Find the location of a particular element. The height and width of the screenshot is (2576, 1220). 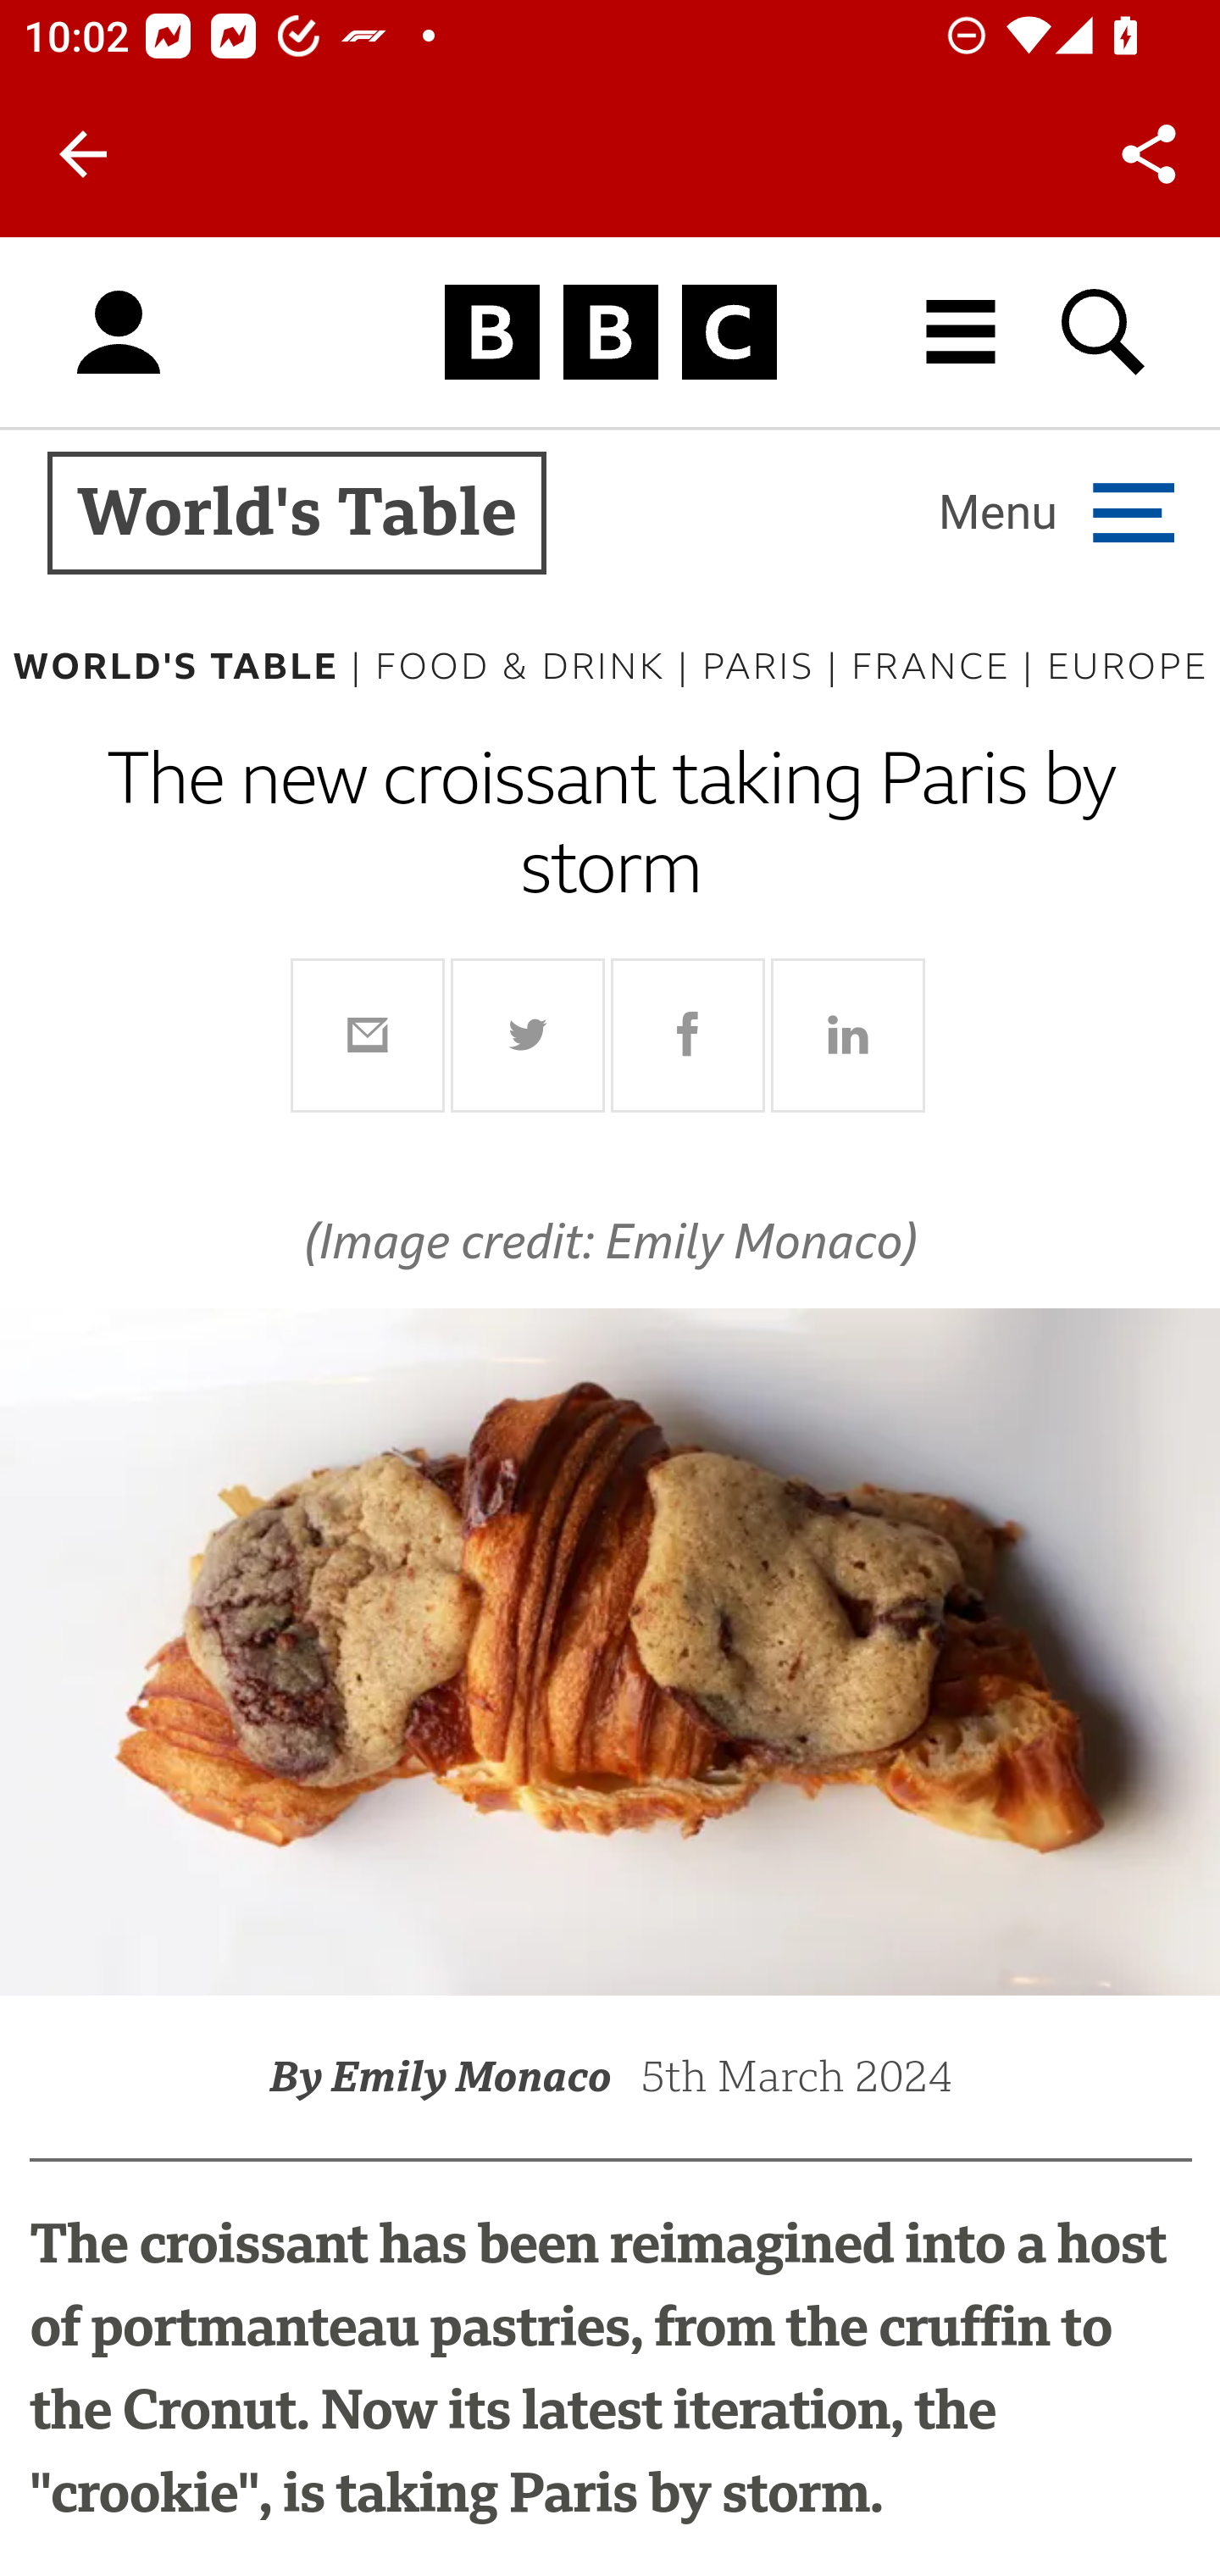

PARIS |  PARIS  |  is located at coordinates (776, 666).